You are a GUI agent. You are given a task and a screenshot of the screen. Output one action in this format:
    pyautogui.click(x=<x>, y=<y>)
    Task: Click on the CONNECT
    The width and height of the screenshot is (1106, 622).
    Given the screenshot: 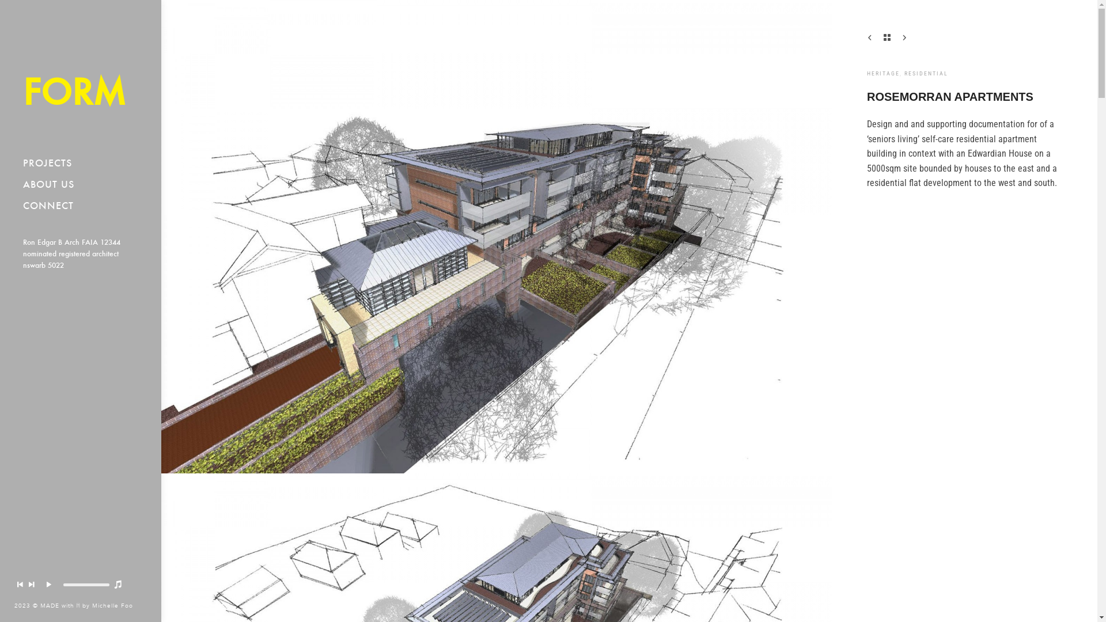 What is the action you would take?
    pyautogui.click(x=81, y=206)
    